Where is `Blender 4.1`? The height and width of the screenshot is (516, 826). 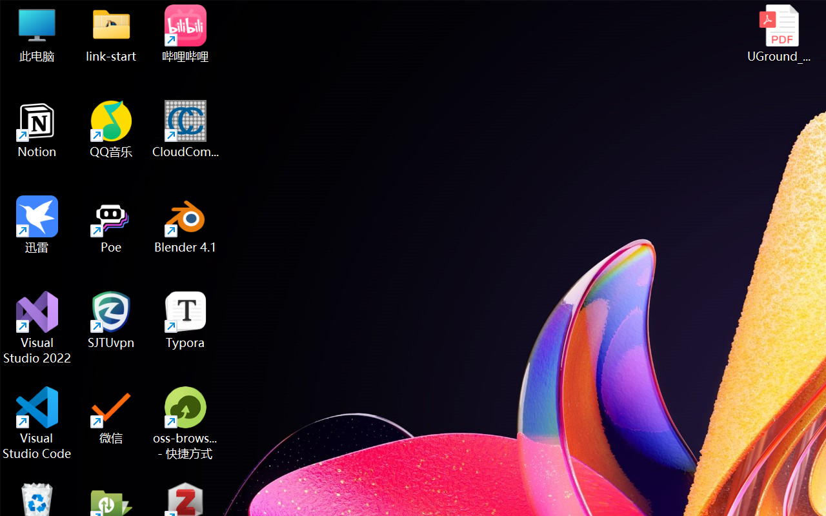
Blender 4.1 is located at coordinates (186, 224).